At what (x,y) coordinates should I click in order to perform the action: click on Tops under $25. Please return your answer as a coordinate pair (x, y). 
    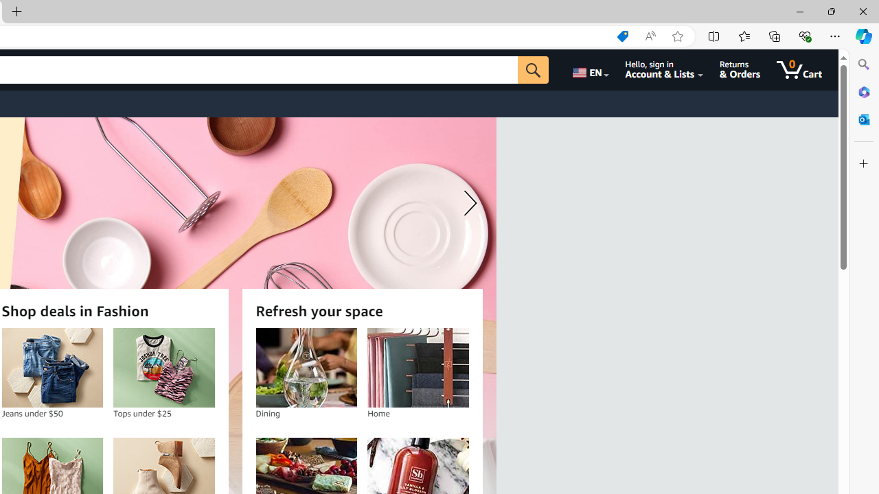
    Looking at the image, I should click on (163, 368).